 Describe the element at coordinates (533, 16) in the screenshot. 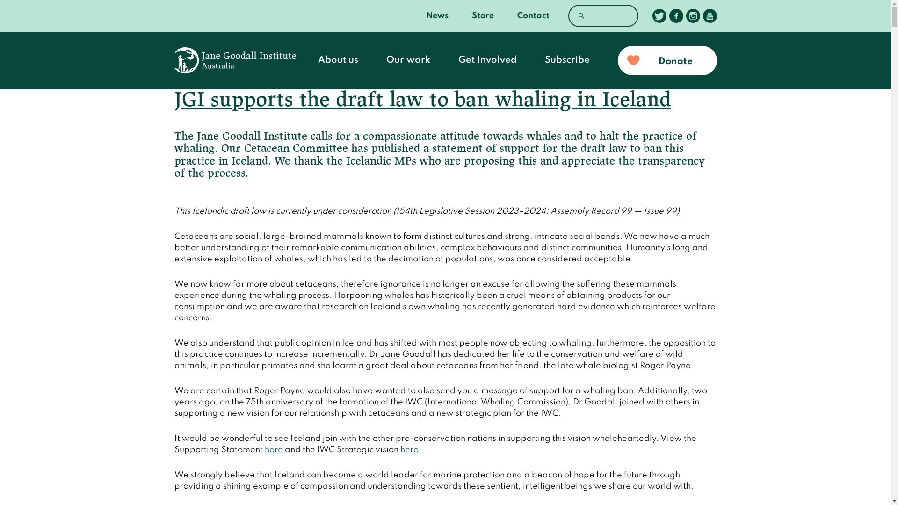

I see `Contact` at that location.